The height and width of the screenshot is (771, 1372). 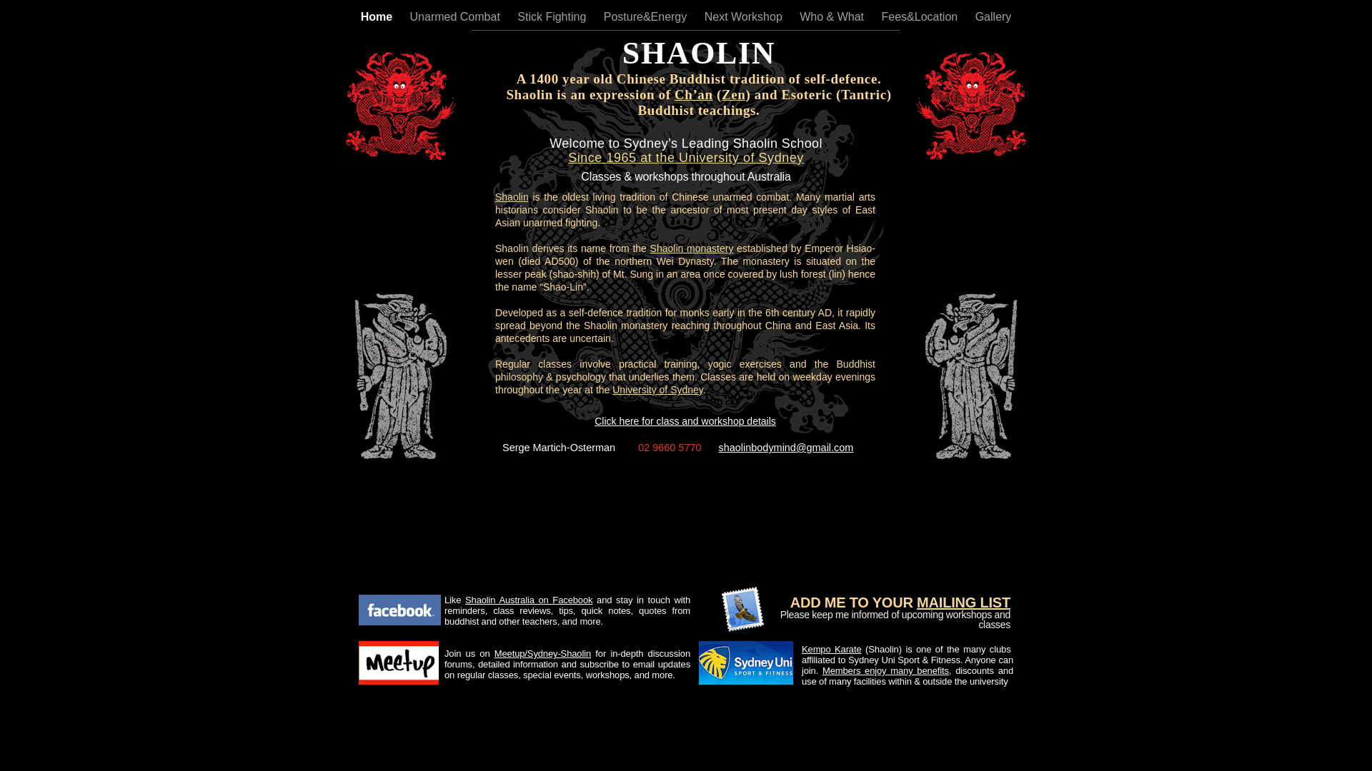 What do you see at coordinates (832, 650) in the screenshot?
I see `Kempo Karate` at bounding box center [832, 650].